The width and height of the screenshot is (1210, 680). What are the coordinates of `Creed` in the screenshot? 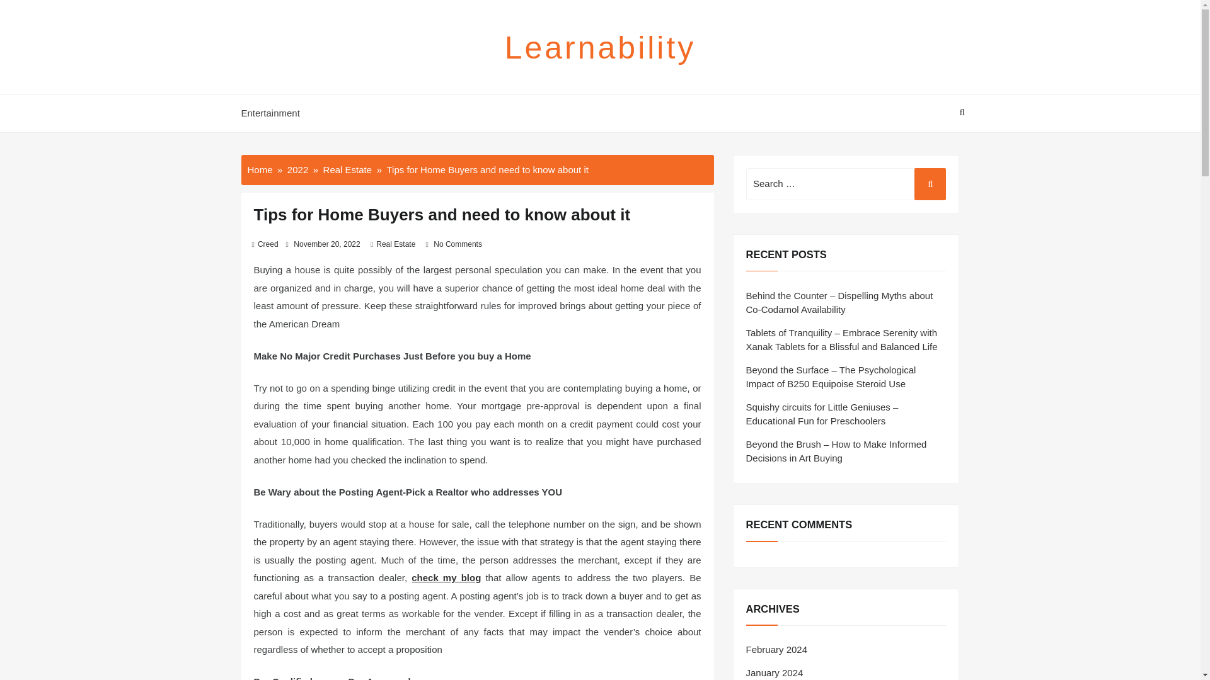 It's located at (267, 244).